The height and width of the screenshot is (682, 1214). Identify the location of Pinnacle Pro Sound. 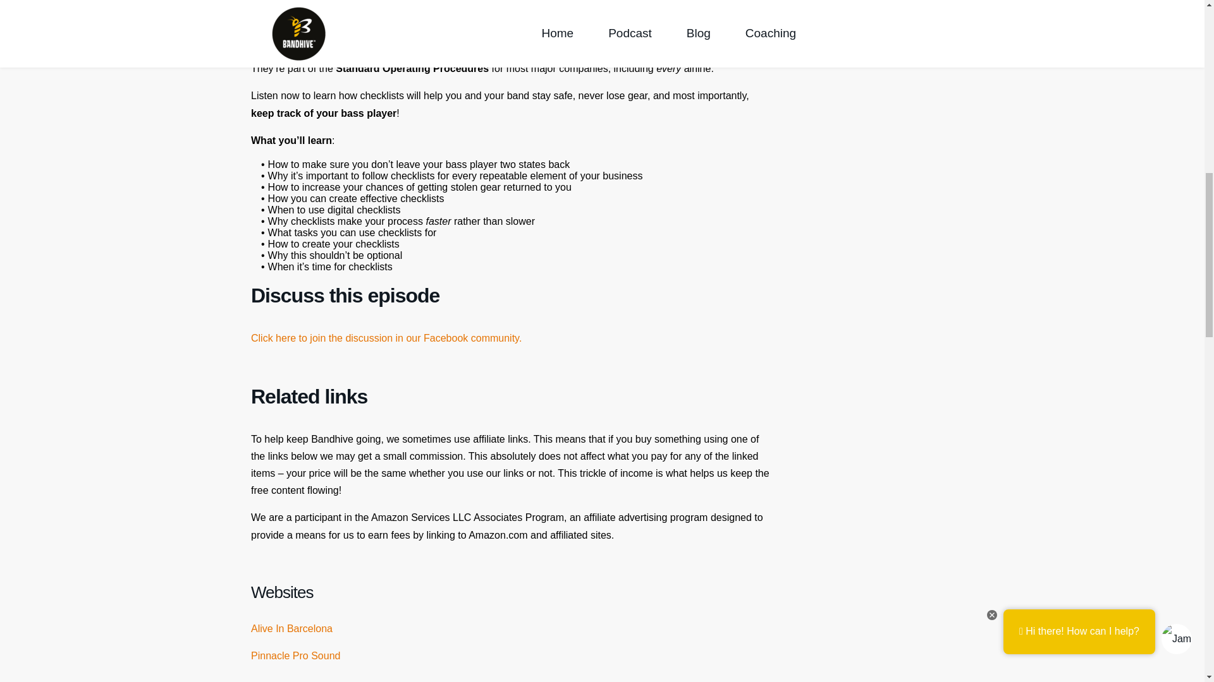
(295, 655).